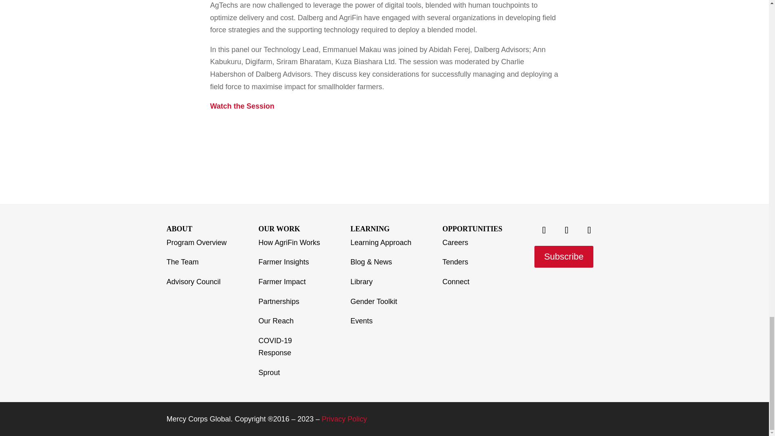 The height and width of the screenshot is (436, 775). Describe the element at coordinates (589, 230) in the screenshot. I see `Follow on LinkedIn` at that location.